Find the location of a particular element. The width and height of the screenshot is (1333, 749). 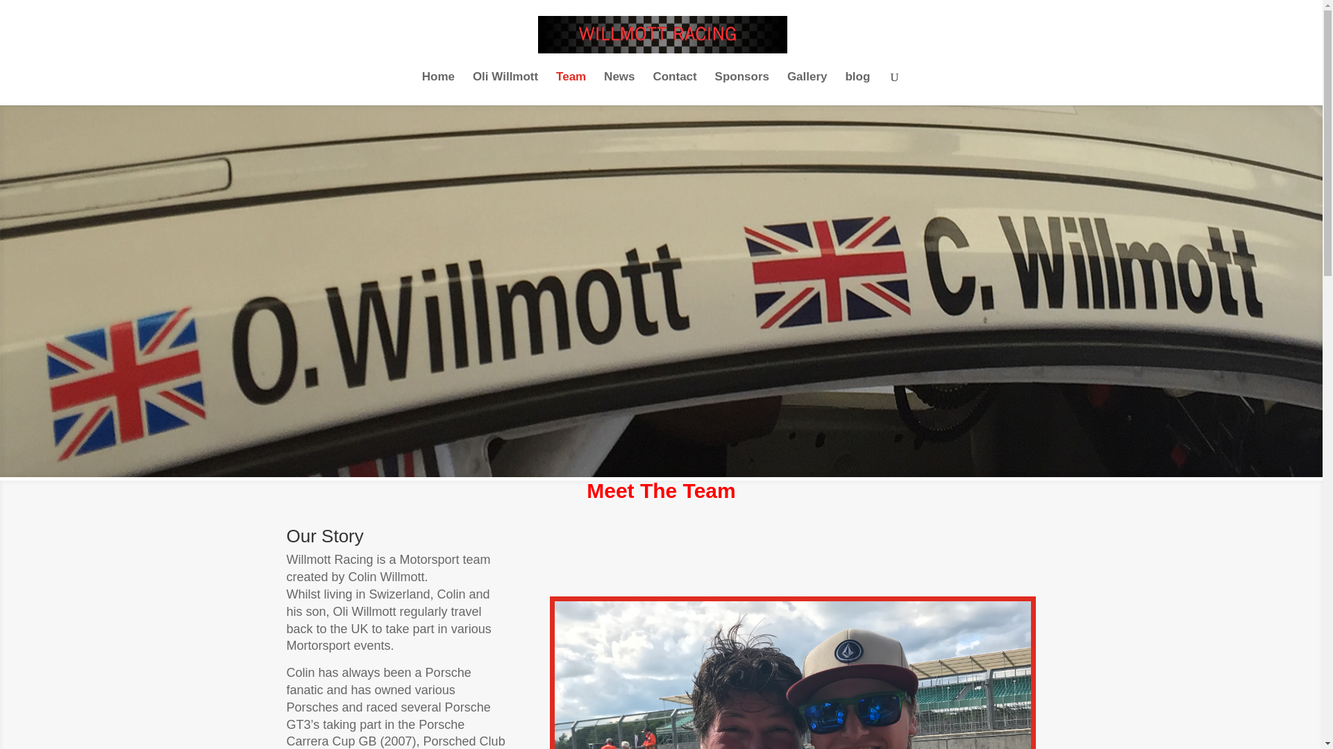

Contact is located at coordinates (674, 89).